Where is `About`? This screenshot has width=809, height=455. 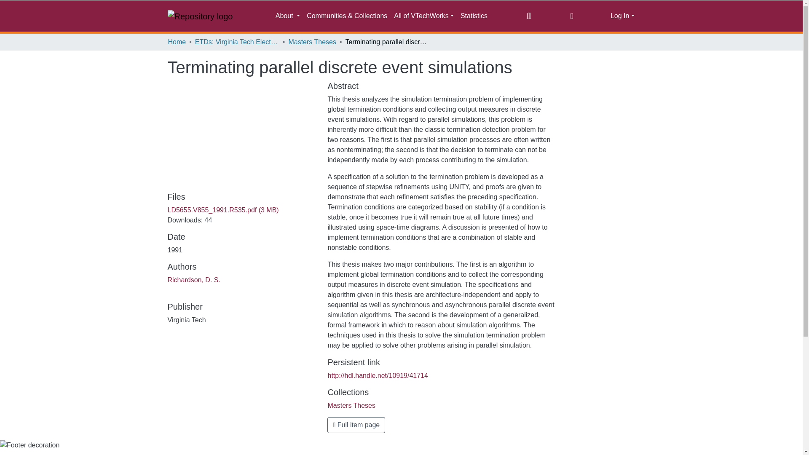
About is located at coordinates (287, 16).